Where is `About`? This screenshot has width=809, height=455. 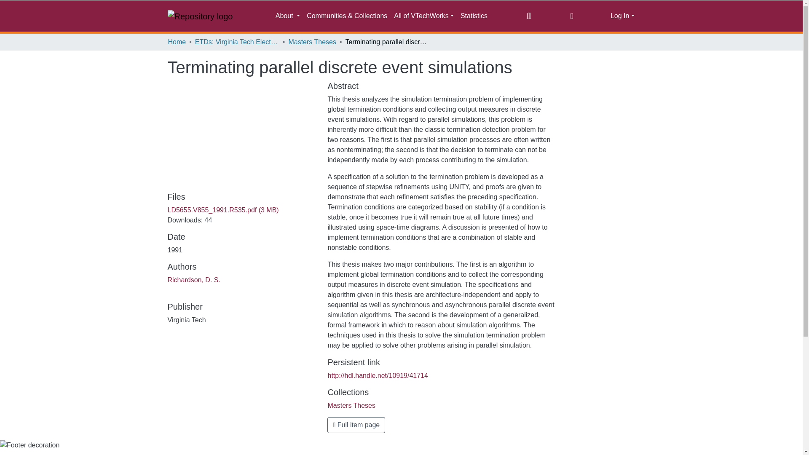
About is located at coordinates (287, 16).